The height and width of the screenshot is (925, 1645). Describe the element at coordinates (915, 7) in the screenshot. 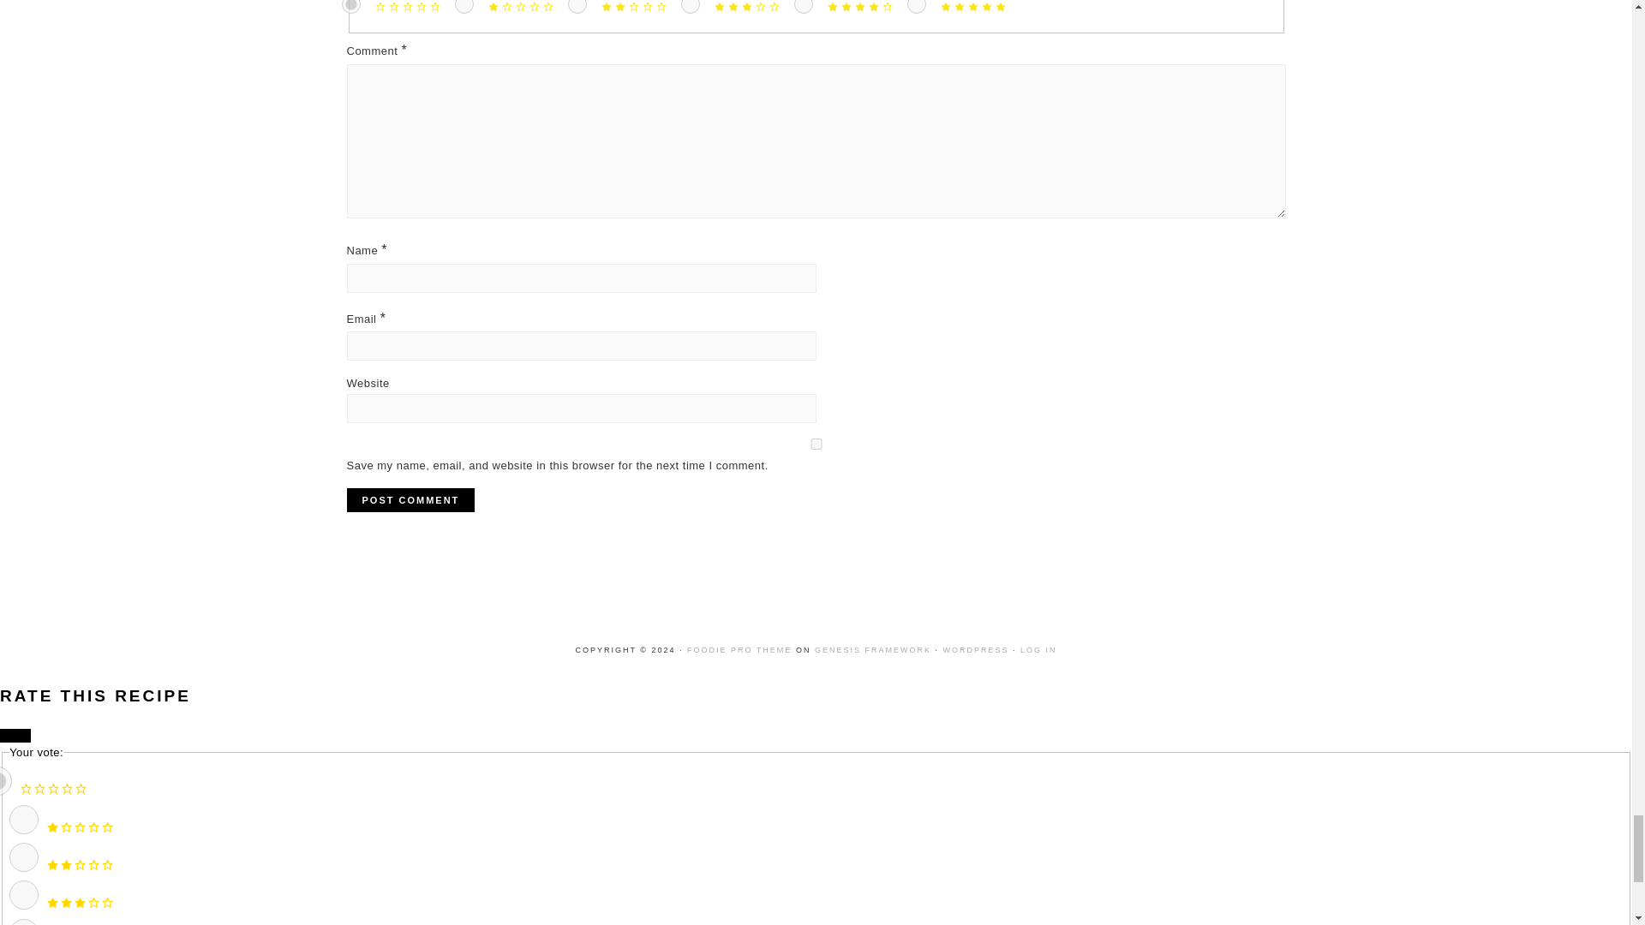

I see `5` at that location.